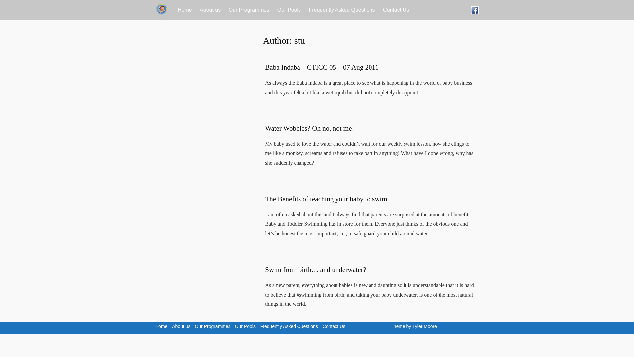 The height and width of the screenshot is (357, 634). Describe the element at coordinates (334, 326) in the screenshot. I see `Contact Us` at that location.